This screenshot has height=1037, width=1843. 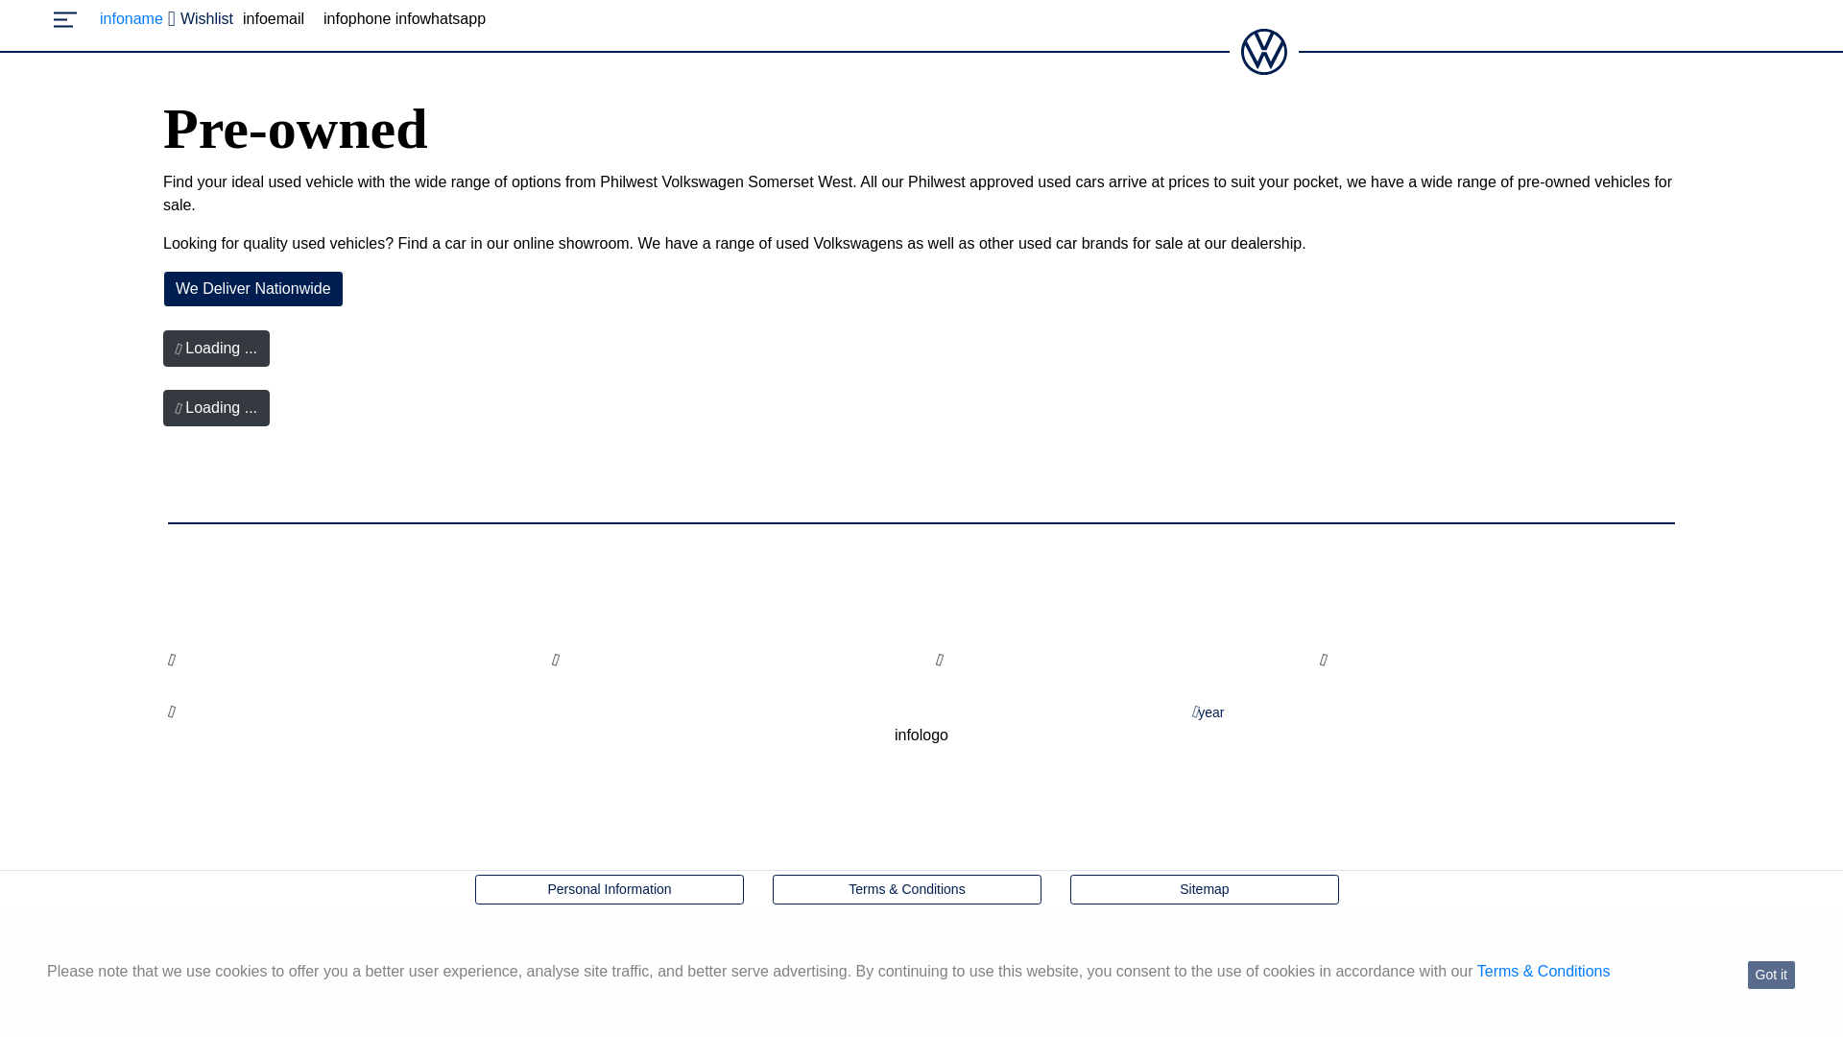 I want to click on Wishlist, so click(x=198, y=19).